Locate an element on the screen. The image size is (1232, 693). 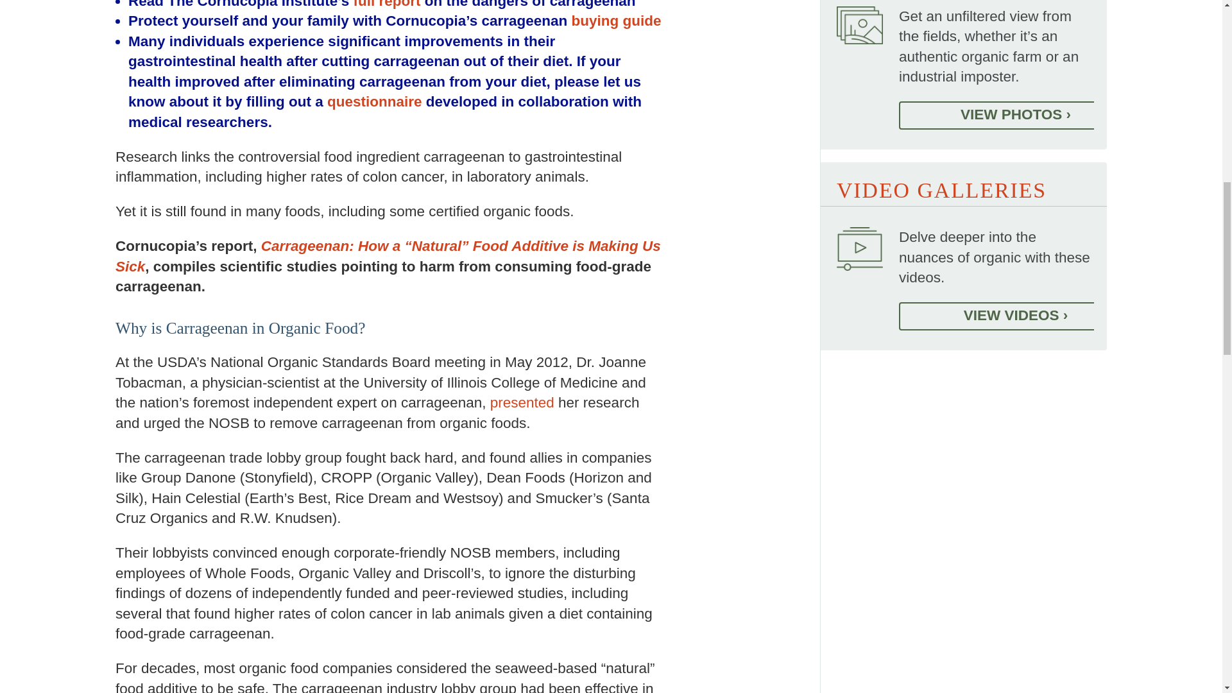
questionnaire is located at coordinates (375, 101).